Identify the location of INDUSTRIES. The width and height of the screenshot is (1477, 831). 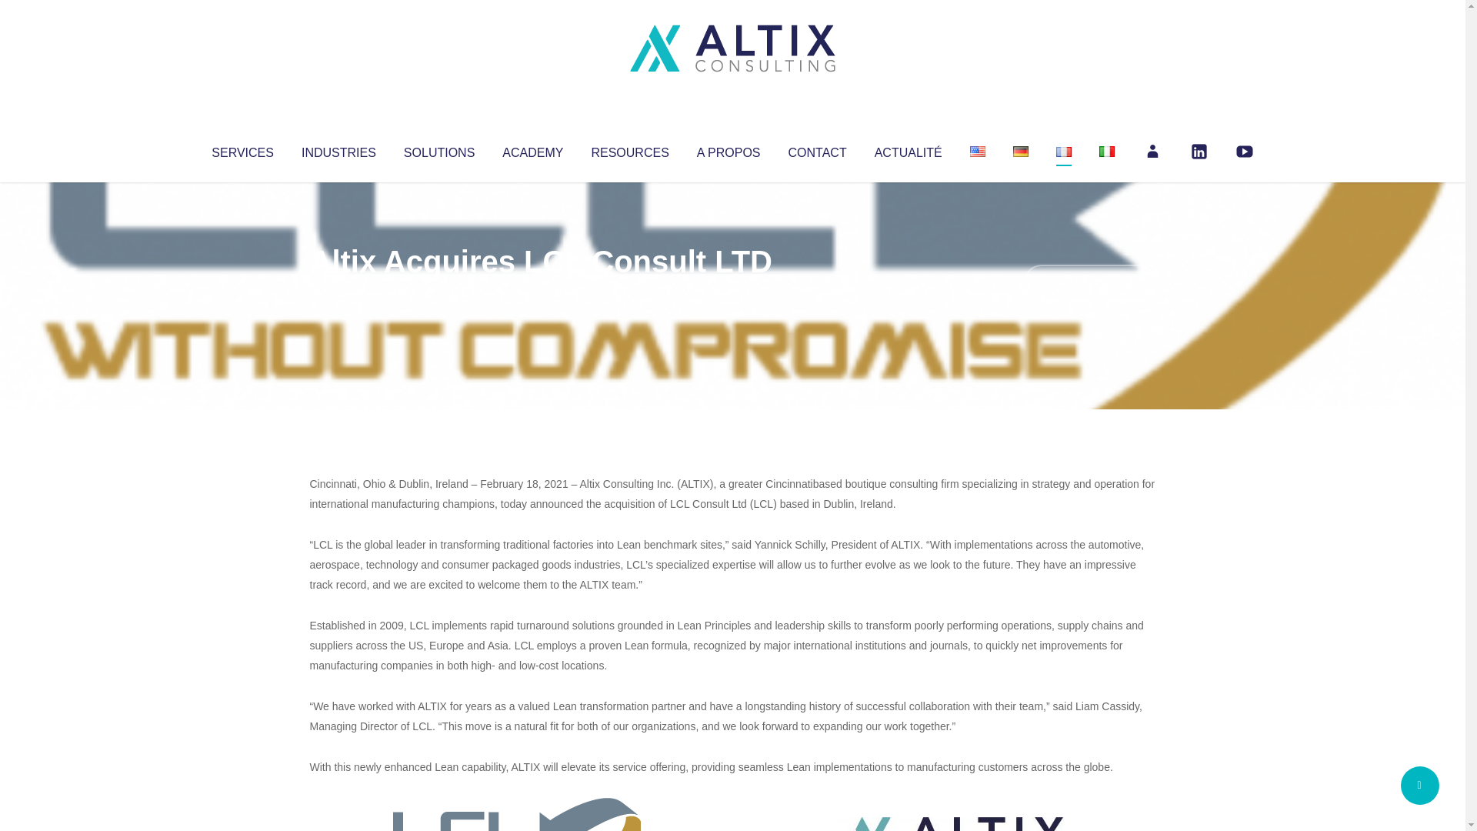
(338, 149).